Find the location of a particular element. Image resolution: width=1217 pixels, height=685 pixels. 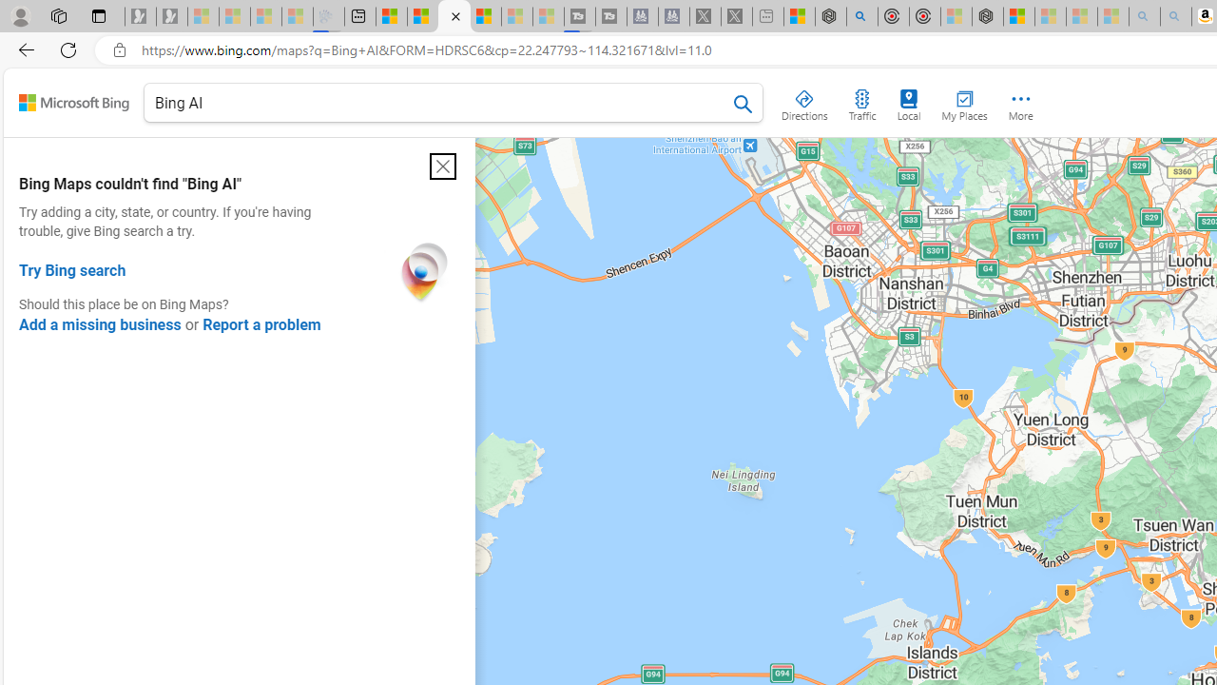

Directions is located at coordinates (804, 101).